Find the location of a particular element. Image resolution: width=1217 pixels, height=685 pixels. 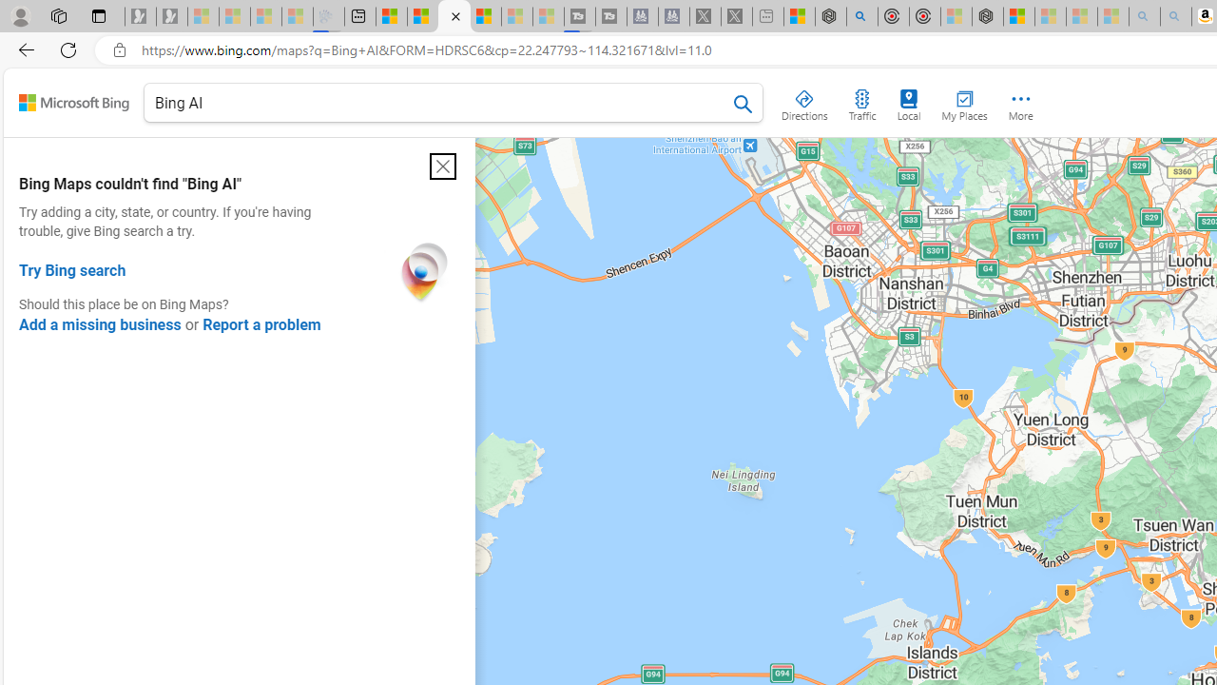

Directions is located at coordinates (804, 101).